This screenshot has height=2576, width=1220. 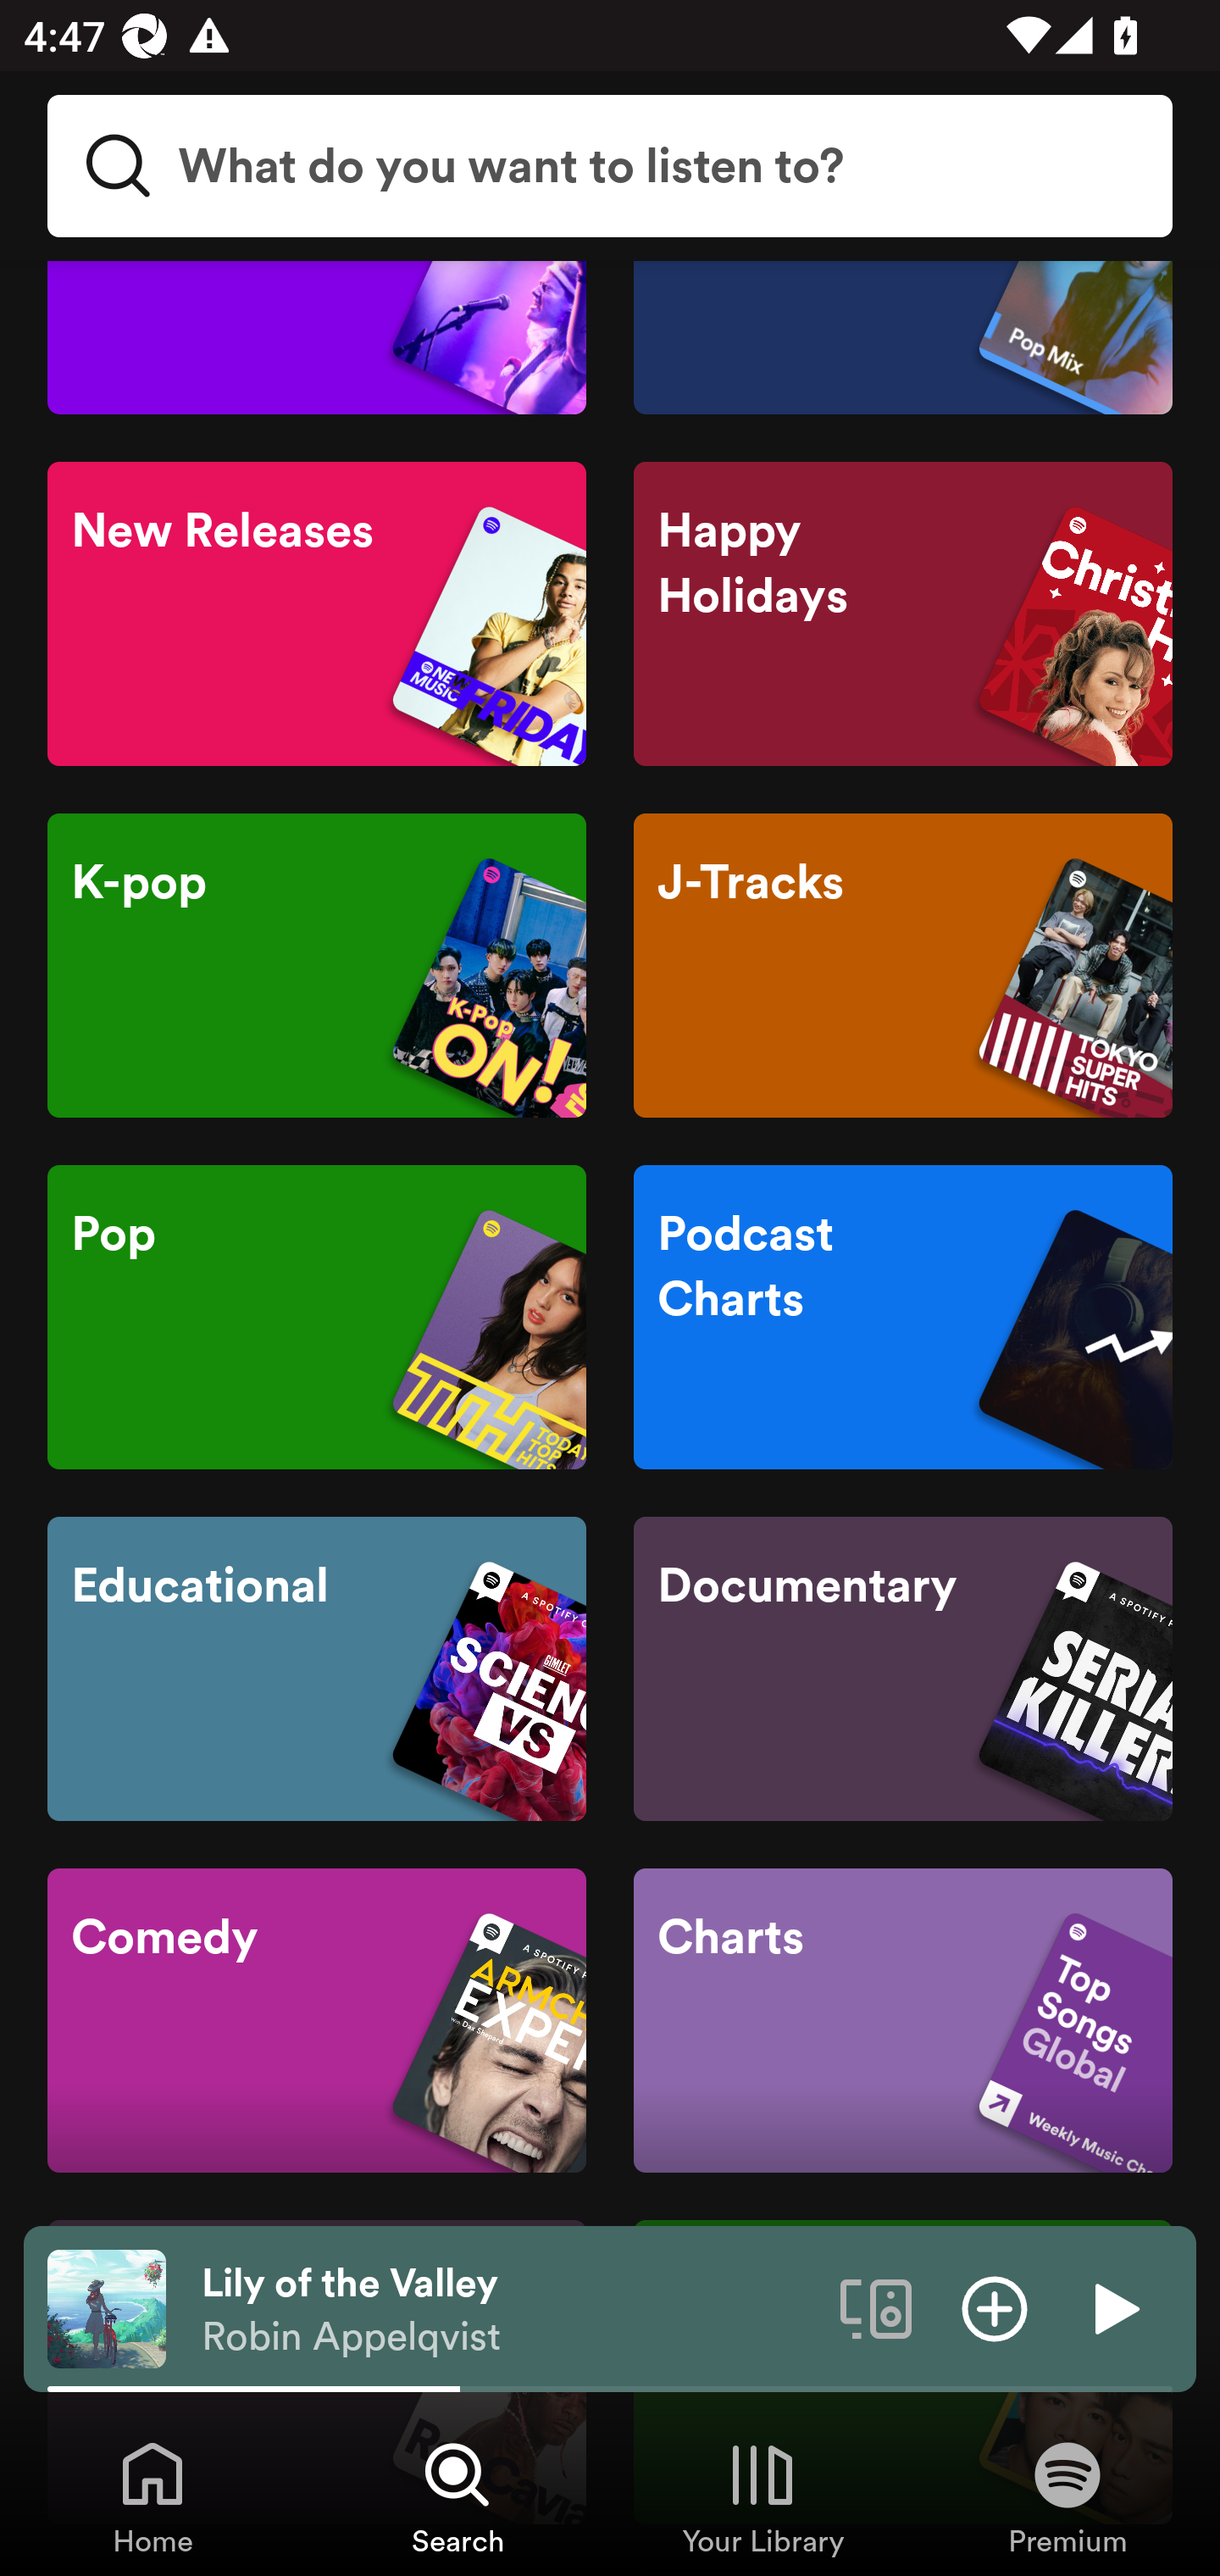 I want to click on Lily of the Valley Robin Appelqvist, so click(x=508, y=2309).